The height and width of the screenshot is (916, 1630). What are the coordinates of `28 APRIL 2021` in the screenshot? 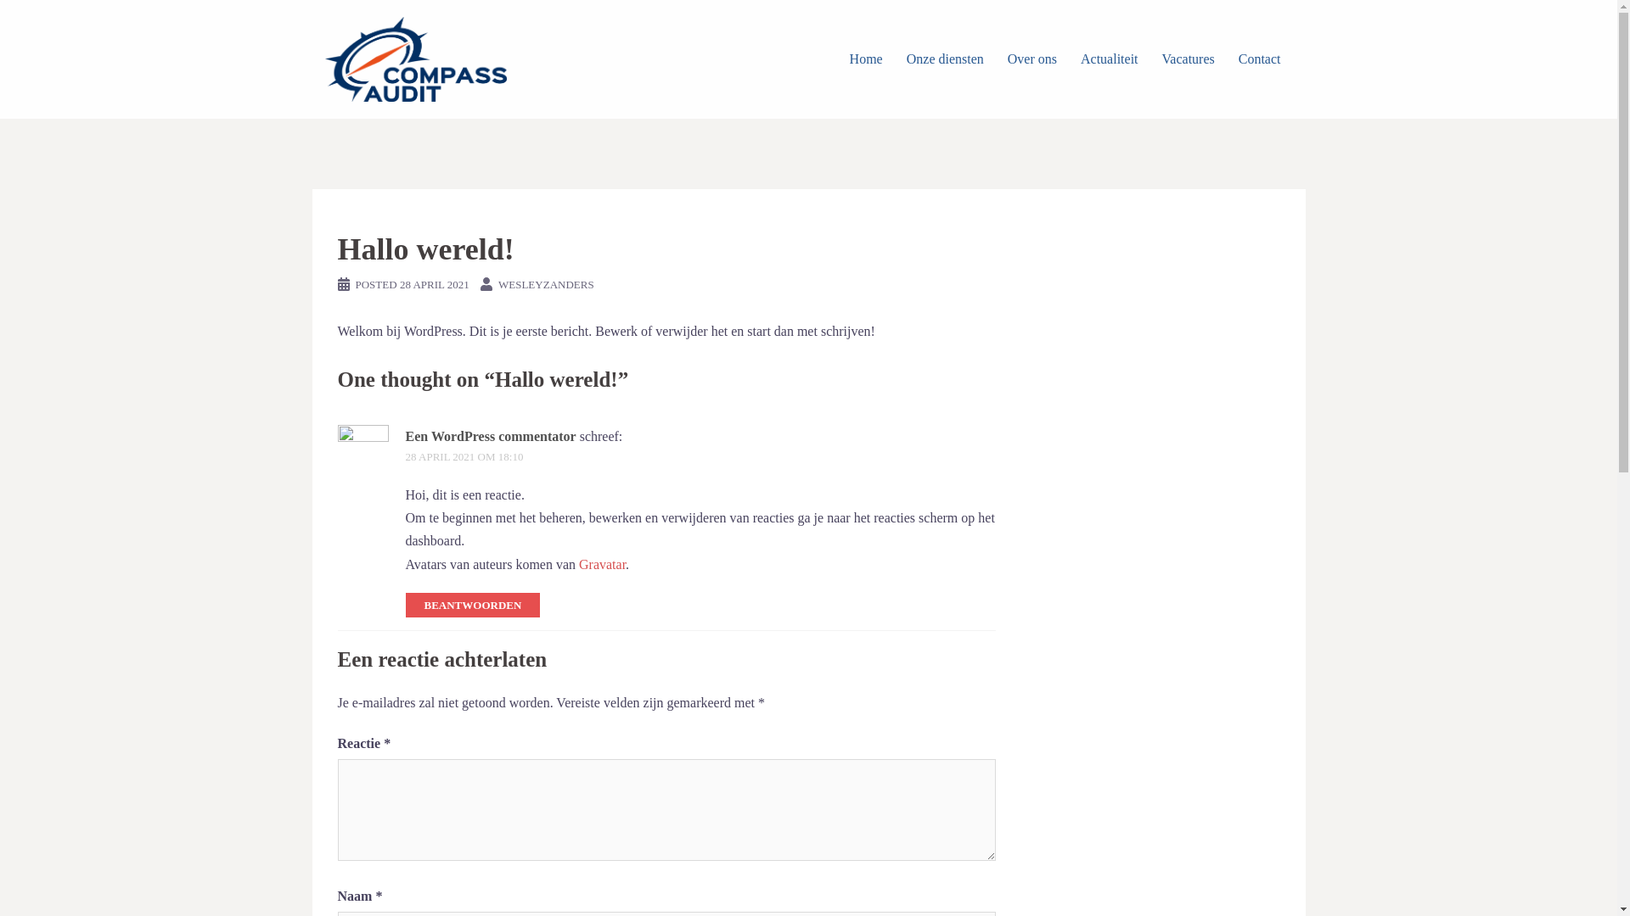 It's located at (435, 285).